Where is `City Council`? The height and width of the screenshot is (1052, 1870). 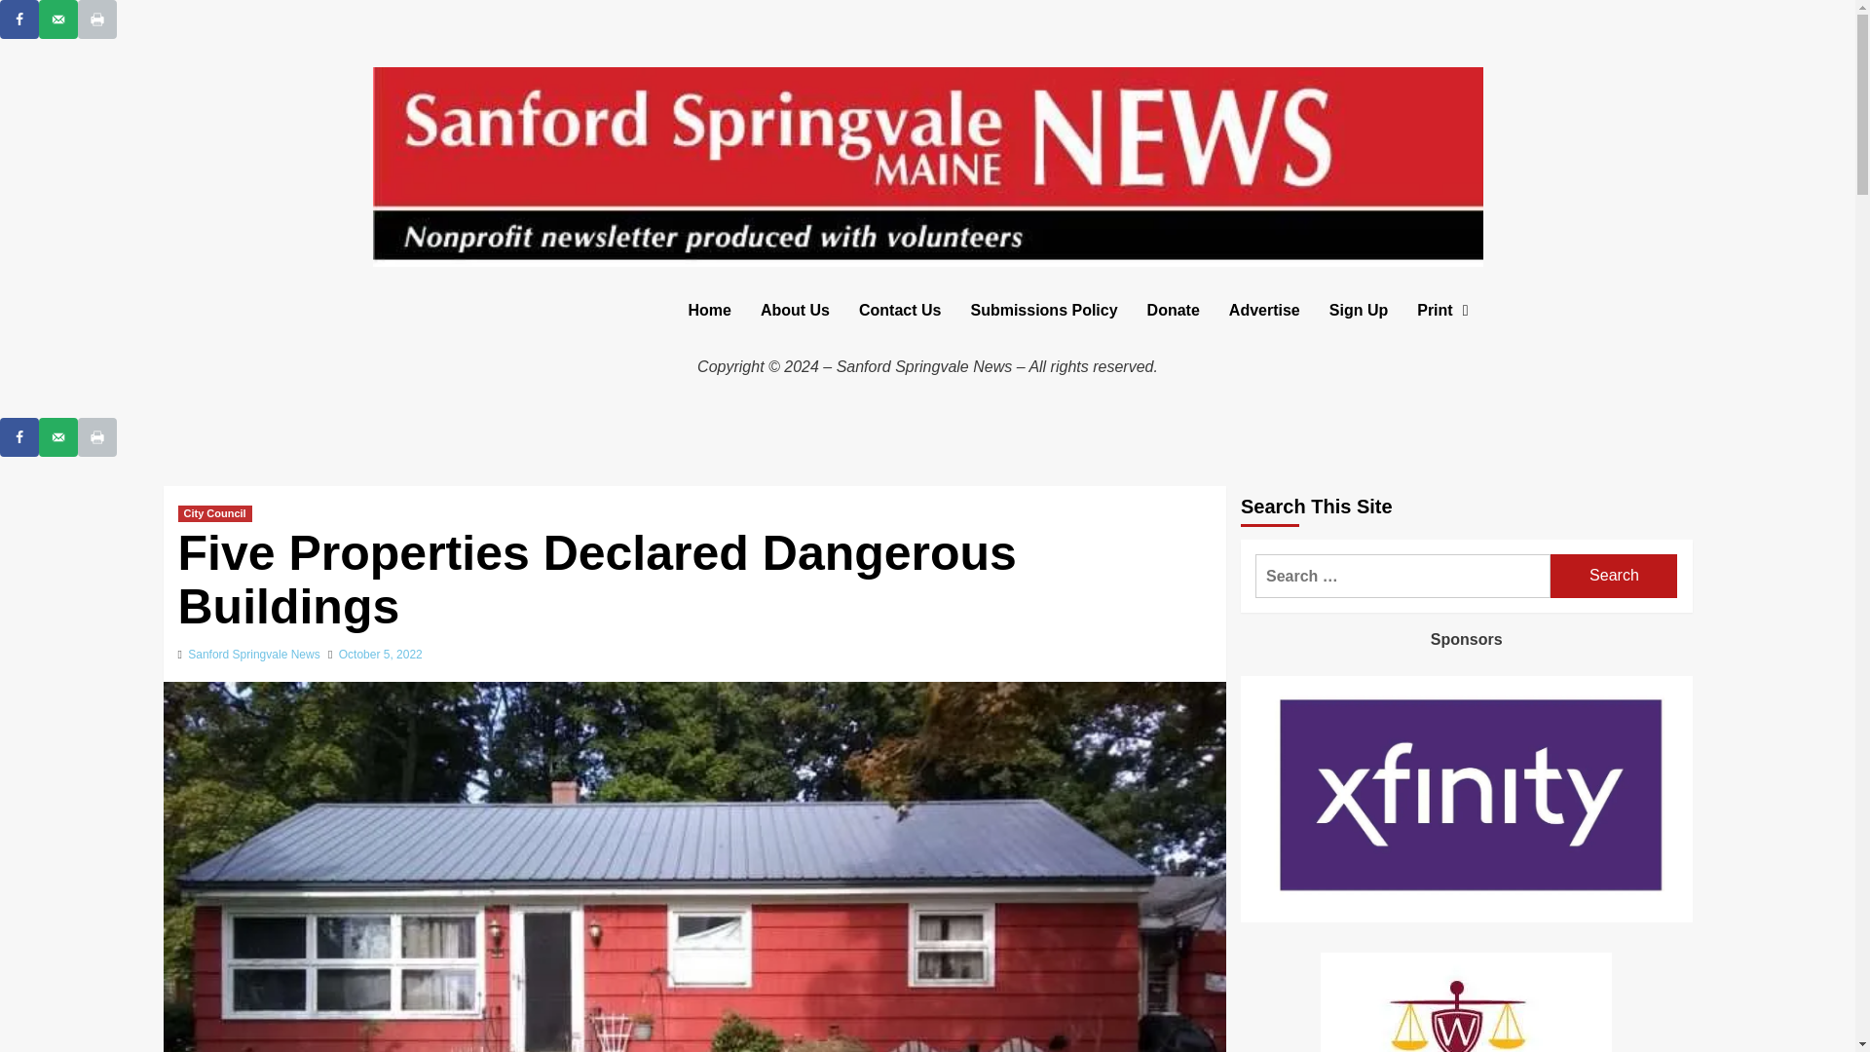 City Council is located at coordinates (214, 513).